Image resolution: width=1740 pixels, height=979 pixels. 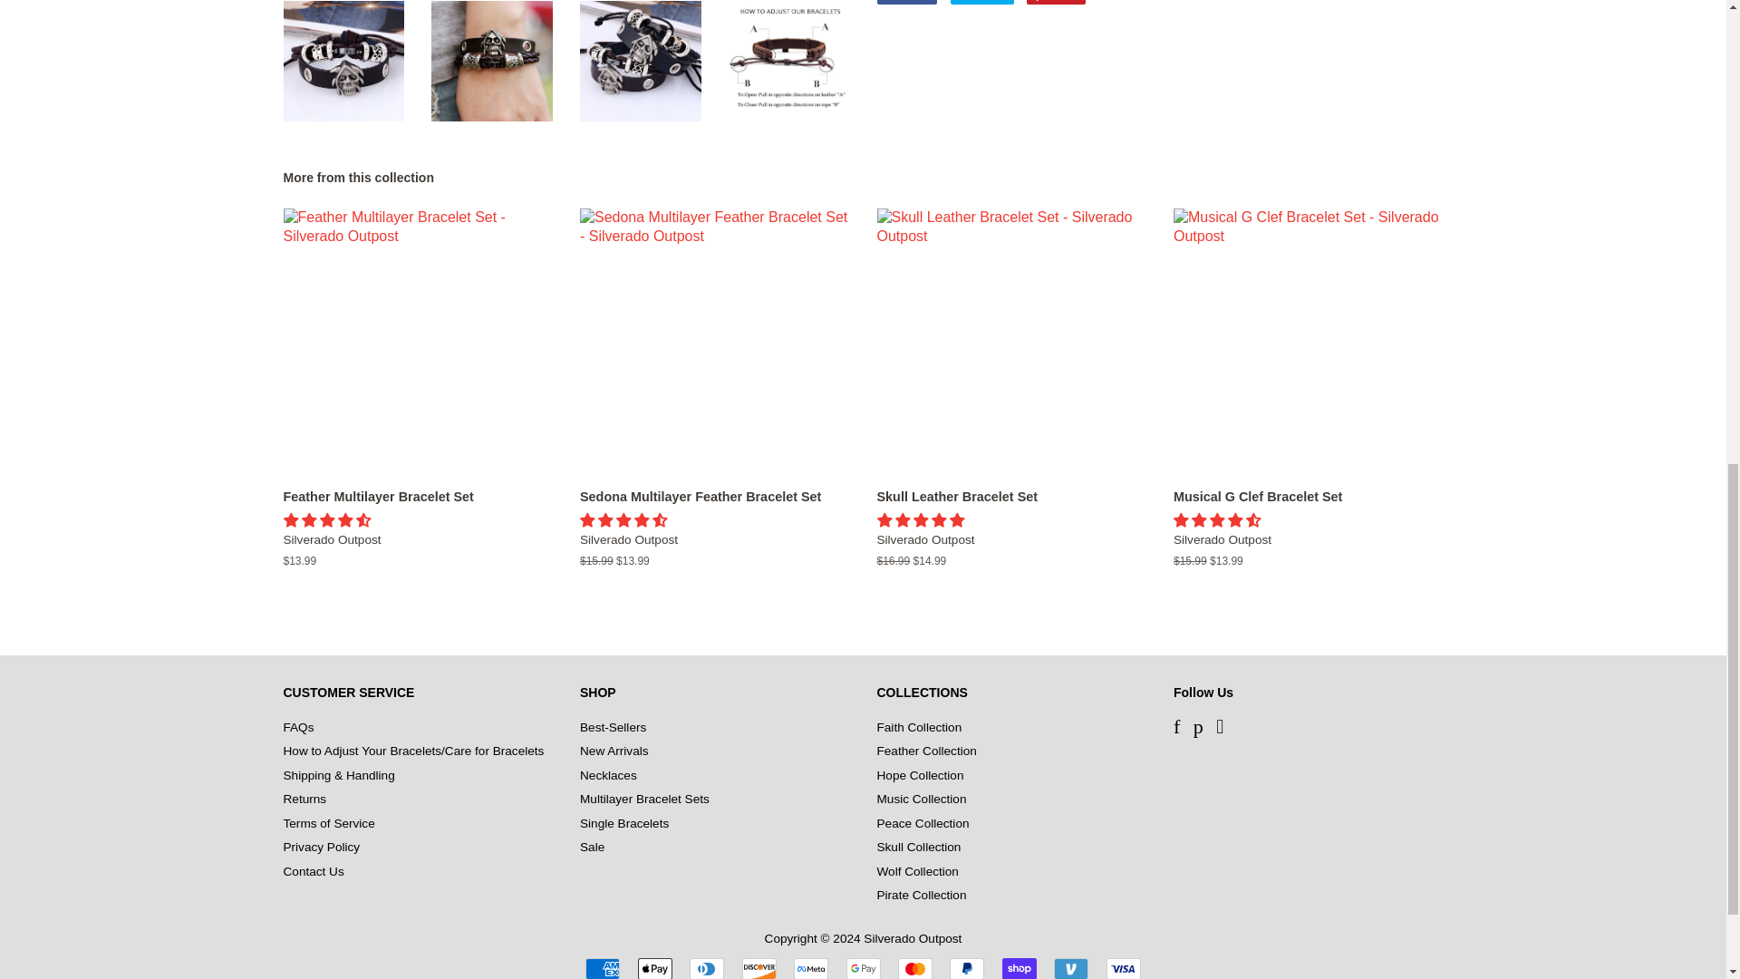 I want to click on Tweet on Twitter, so click(x=982, y=2).